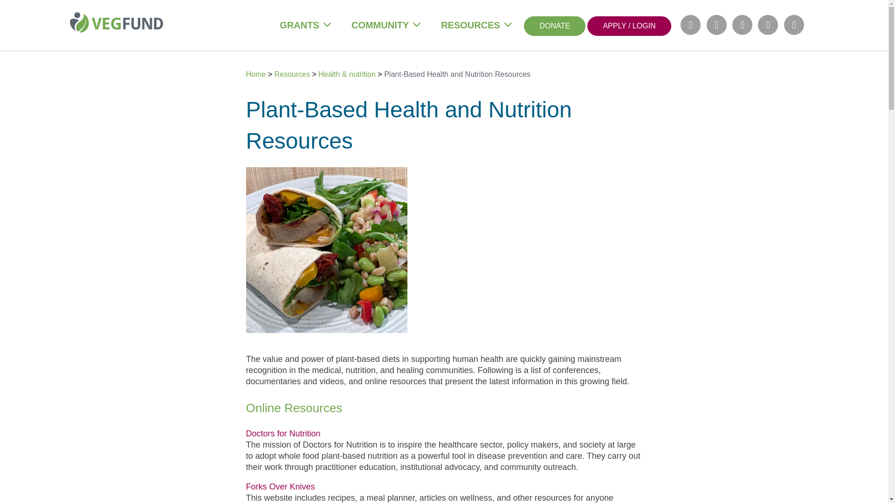 This screenshot has width=895, height=503. Describe the element at coordinates (717, 25) in the screenshot. I see `Instagram` at that location.